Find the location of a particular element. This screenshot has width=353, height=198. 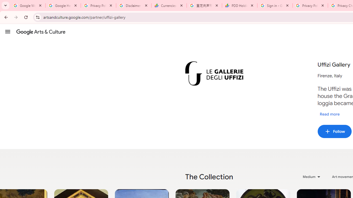

Uffizi Gallery is located at coordinates (214, 73).